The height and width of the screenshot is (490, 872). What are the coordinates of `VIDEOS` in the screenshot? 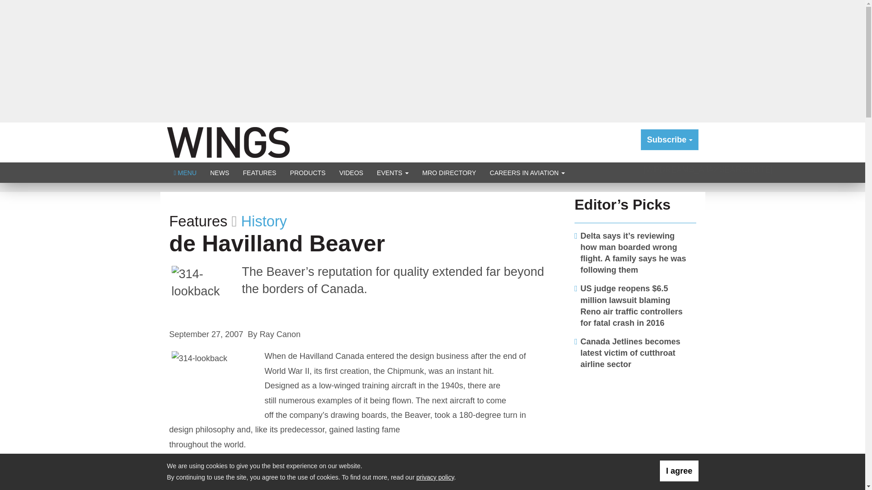 It's located at (351, 172).